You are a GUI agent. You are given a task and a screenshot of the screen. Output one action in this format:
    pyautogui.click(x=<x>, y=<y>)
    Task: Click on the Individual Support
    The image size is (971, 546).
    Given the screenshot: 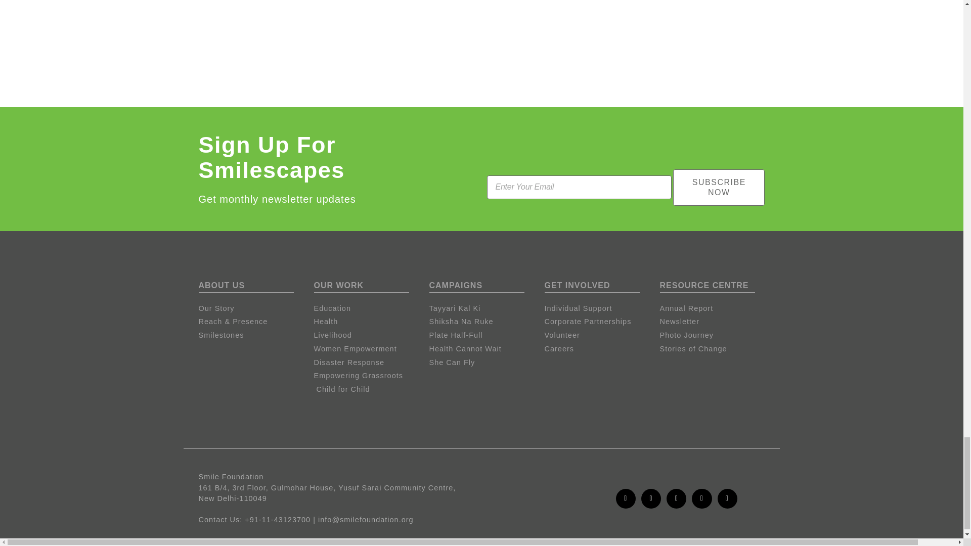 What is the action you would take?
    pyautogui.click(x=597, y=308)
    